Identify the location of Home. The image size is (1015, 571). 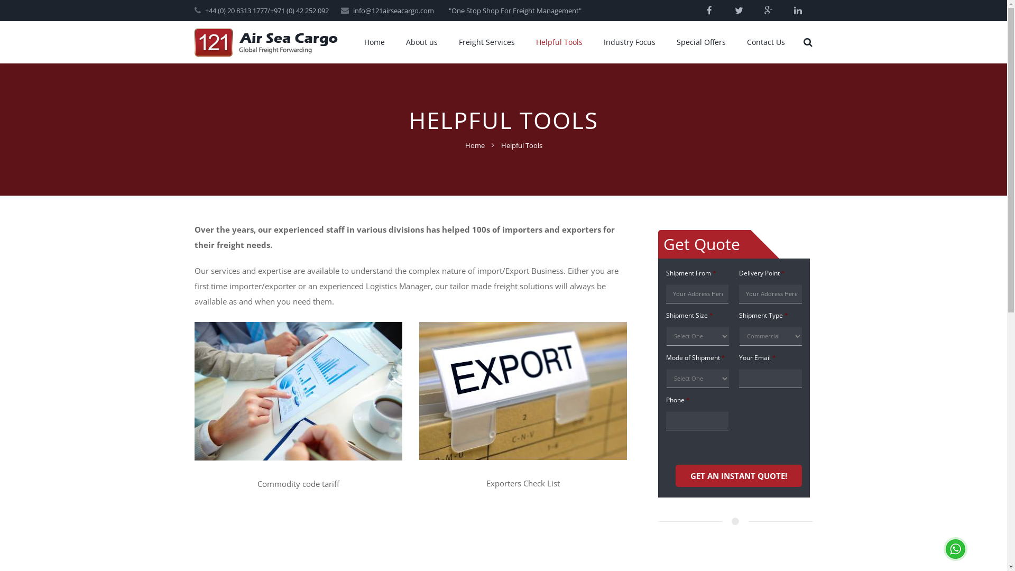
(374, 42).